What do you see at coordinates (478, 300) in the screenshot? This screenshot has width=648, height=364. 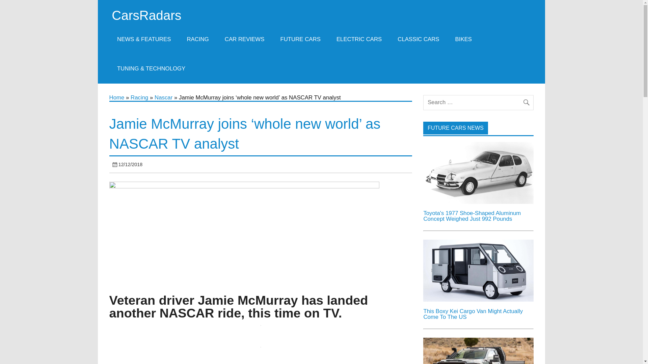 I see `This Boxy Kei Cargo Van Might Actually Come To The US` at bounding box center [478, 300].